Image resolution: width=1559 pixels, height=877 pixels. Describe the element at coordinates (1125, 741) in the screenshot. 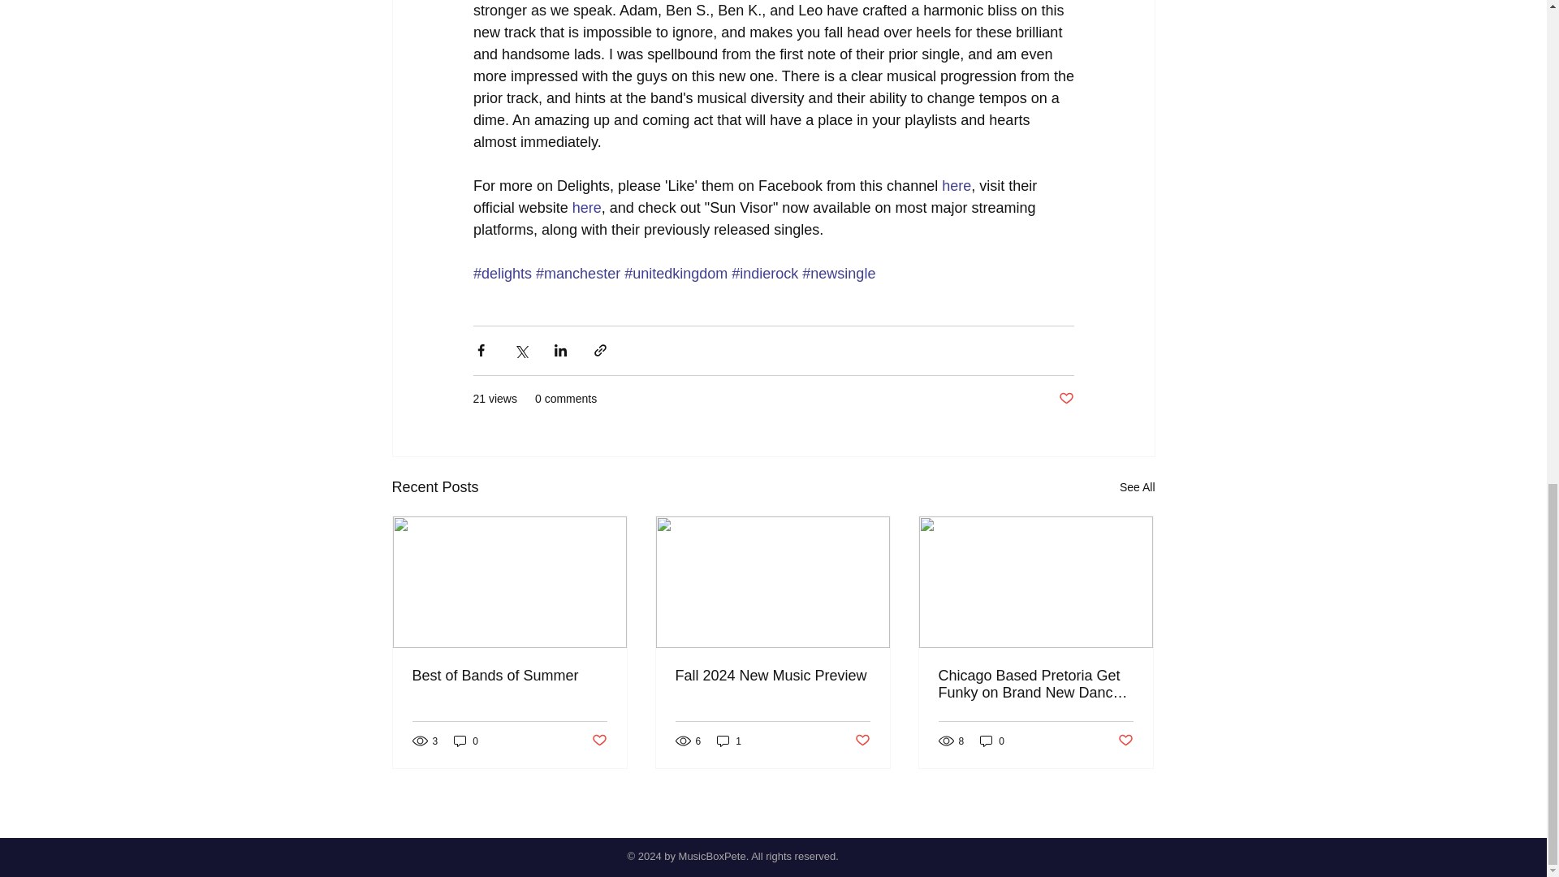

I see `Post not marked as liked` at that location.